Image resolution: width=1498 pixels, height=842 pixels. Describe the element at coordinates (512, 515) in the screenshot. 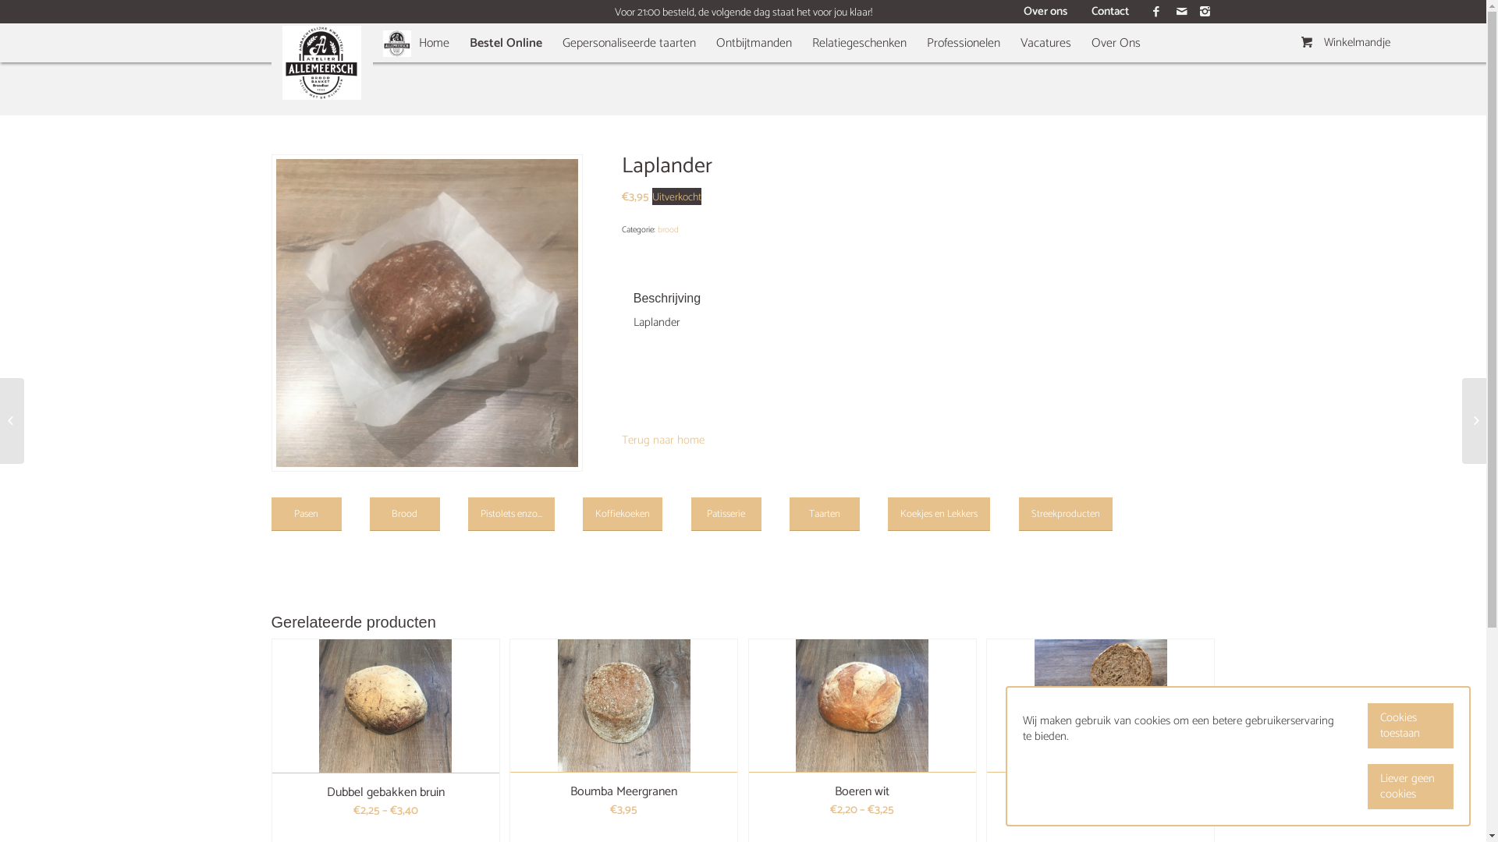

I see `Pistolets enzo...` at that location.